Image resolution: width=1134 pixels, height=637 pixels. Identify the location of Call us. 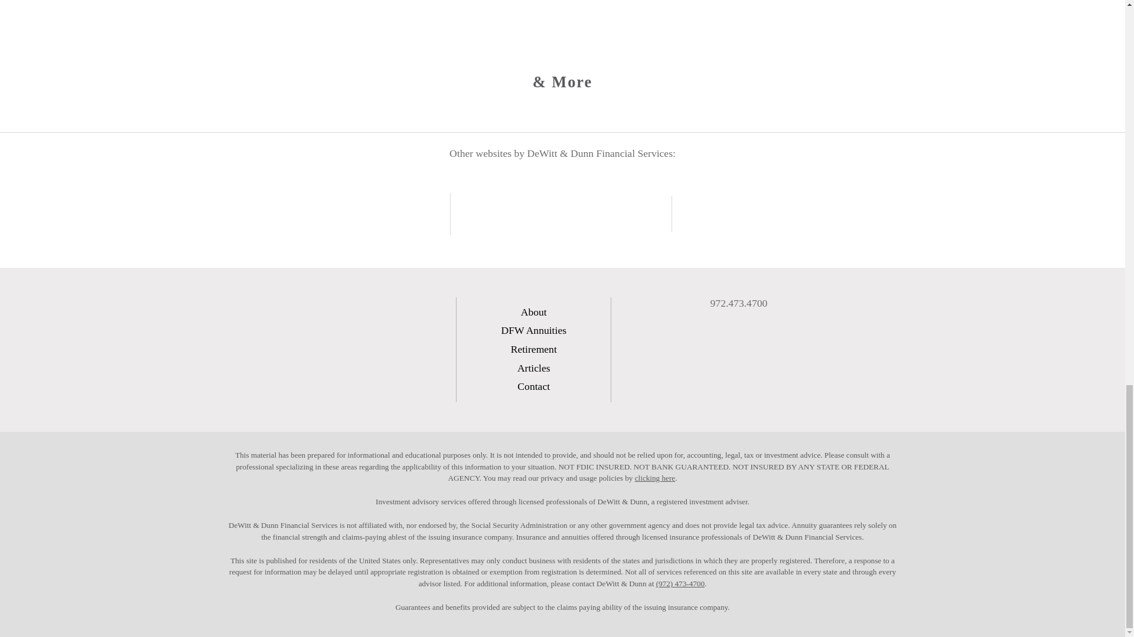
(734, 303).